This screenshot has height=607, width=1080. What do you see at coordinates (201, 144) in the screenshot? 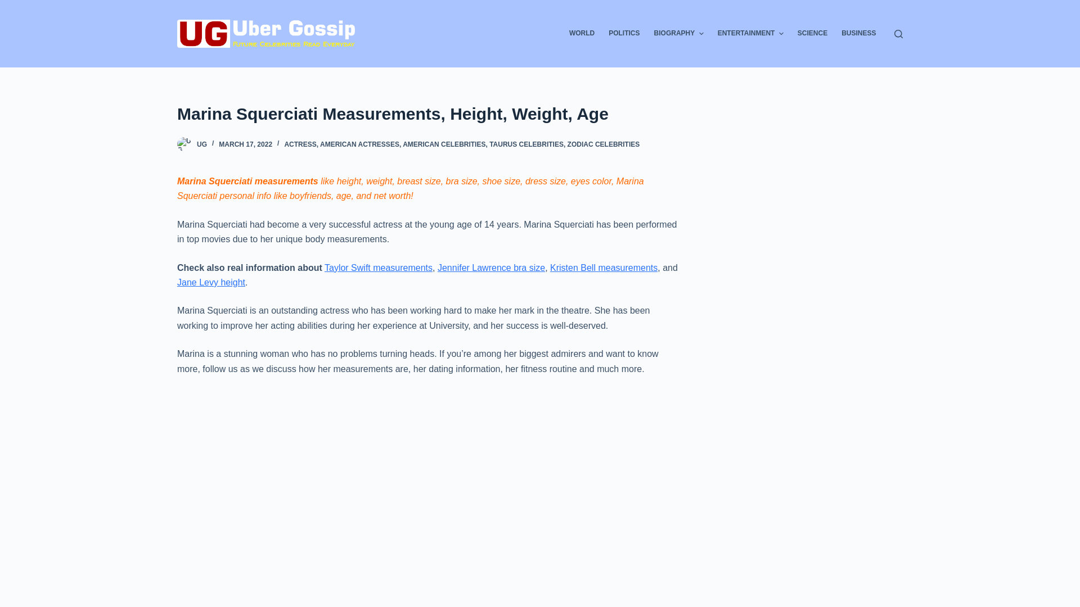
I see `Posts by UG` at bounding box center [201, 144].